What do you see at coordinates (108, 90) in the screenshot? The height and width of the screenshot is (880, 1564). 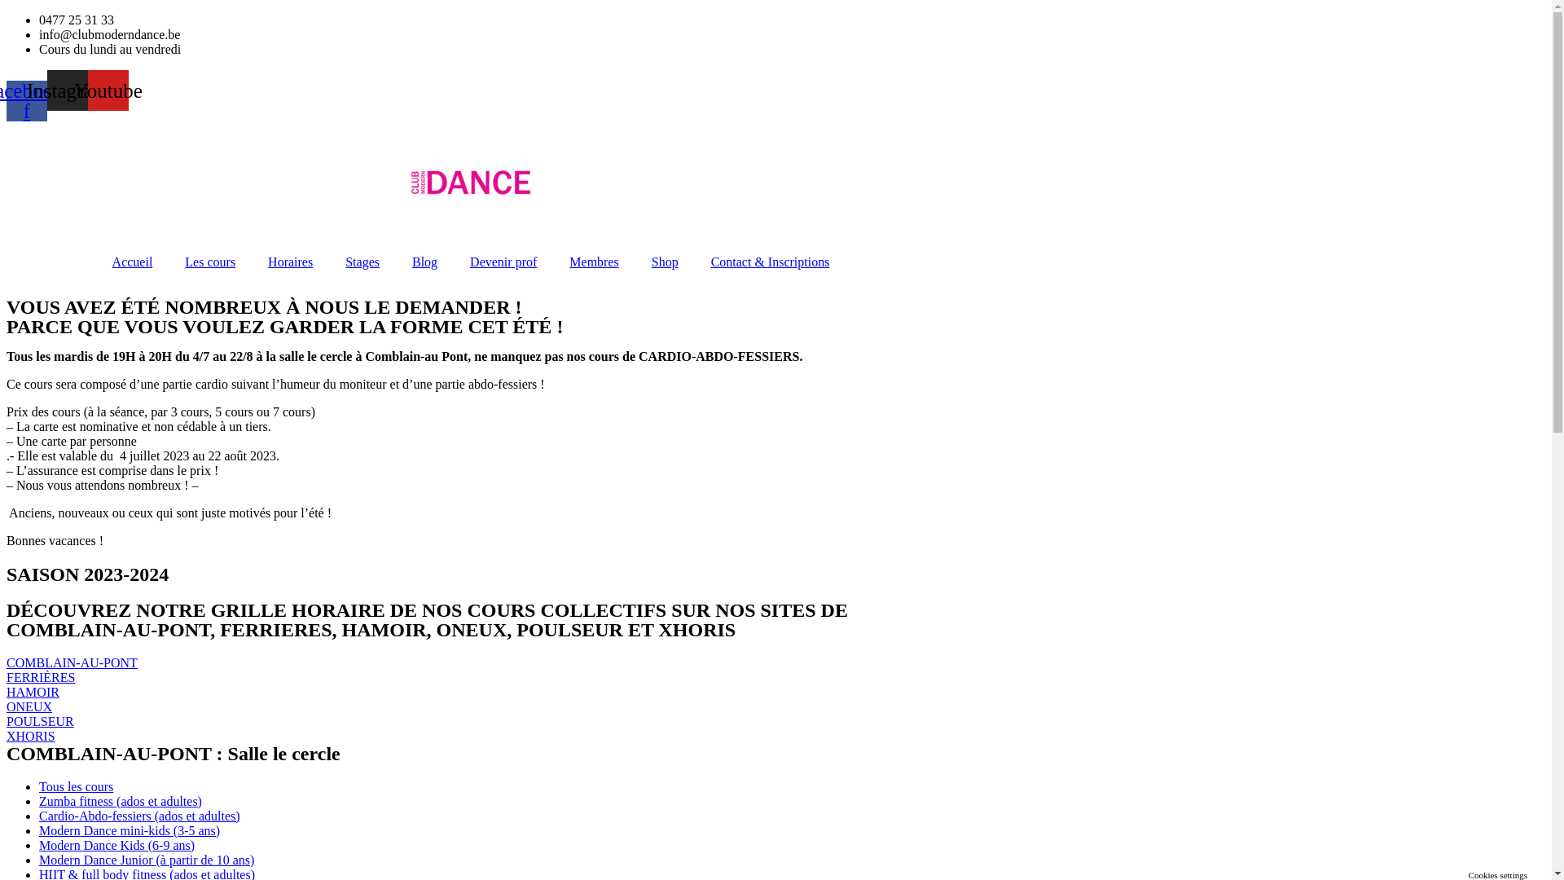 I see `Youtube` at bounding box center [108, 90].